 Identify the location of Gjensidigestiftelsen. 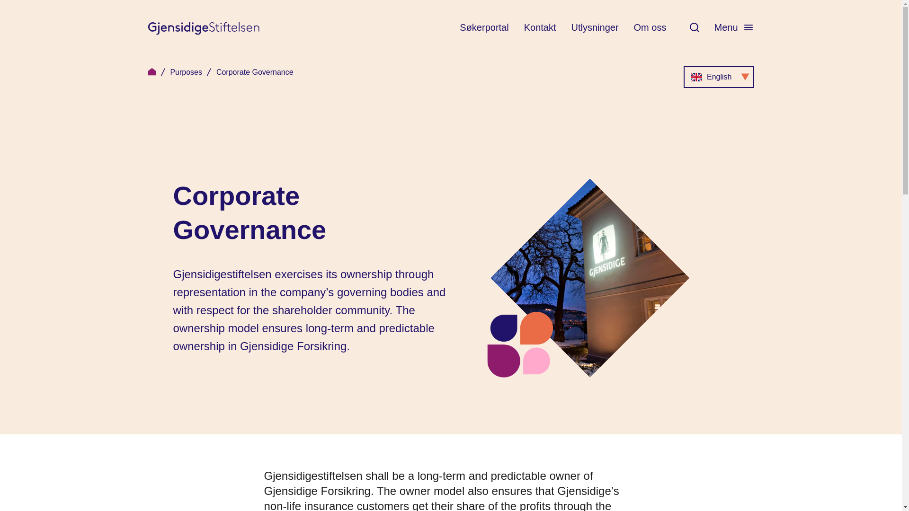
(203, 27).